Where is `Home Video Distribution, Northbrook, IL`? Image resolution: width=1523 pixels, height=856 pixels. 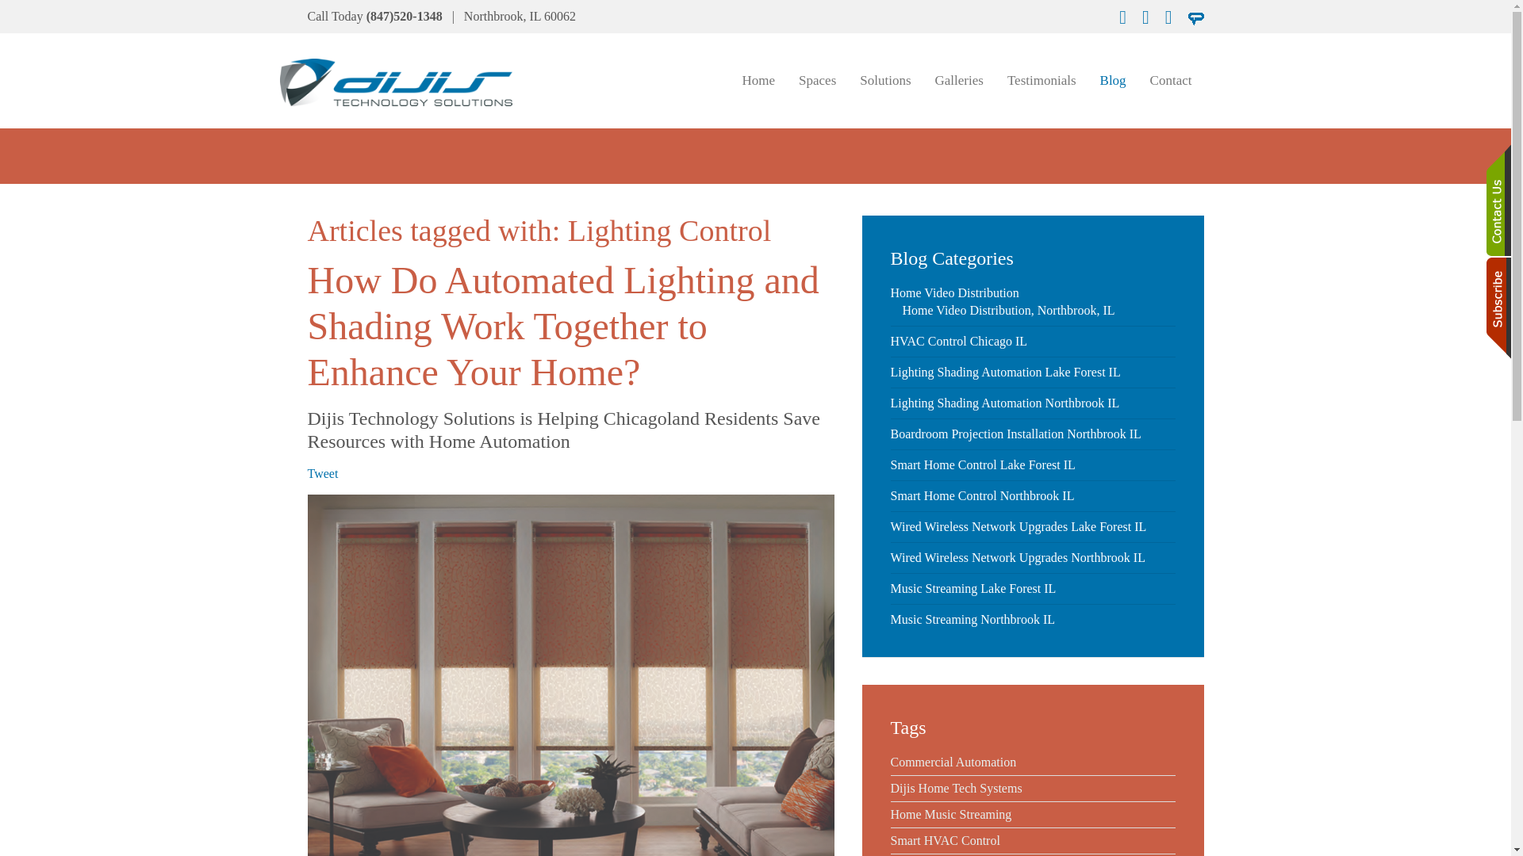
Home Video Distribution, Northbrook, IL is located at coordinates (1009, 310).